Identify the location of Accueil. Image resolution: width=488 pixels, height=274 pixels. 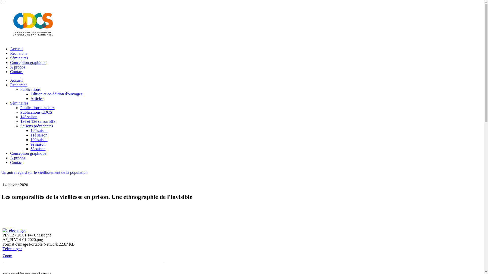
(17, 49).